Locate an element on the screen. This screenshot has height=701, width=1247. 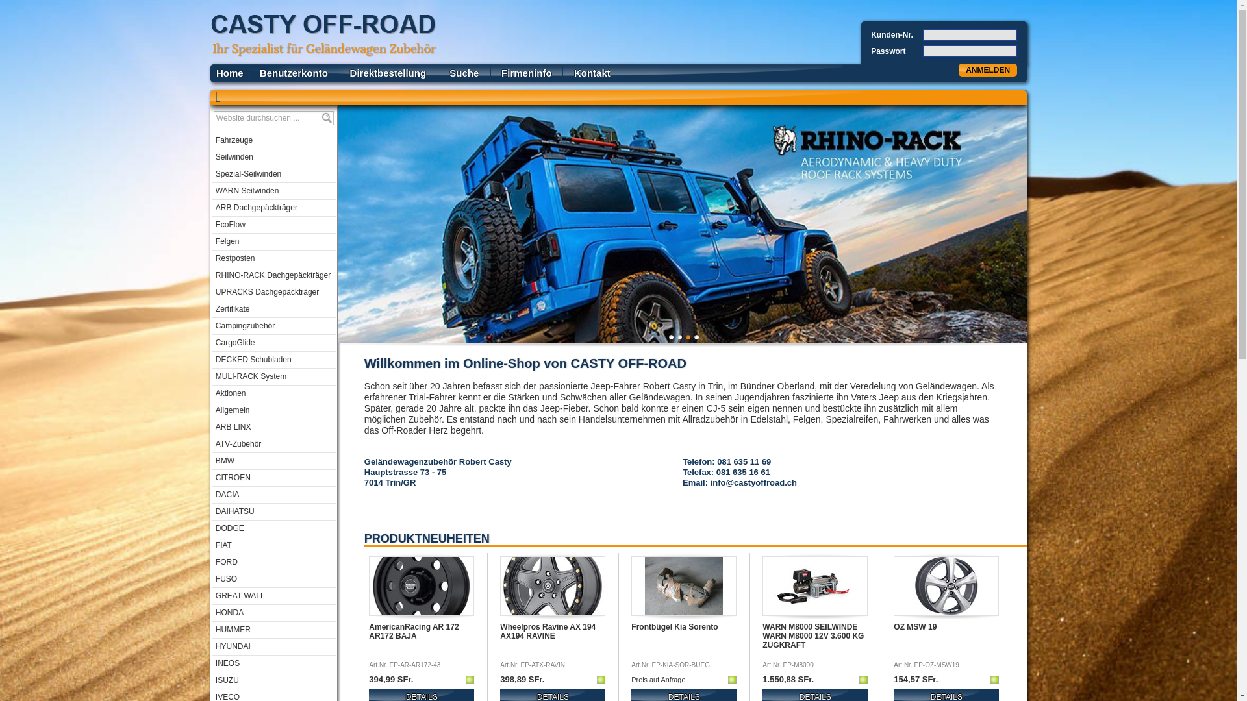
0 is located at coordinates (672, 338).